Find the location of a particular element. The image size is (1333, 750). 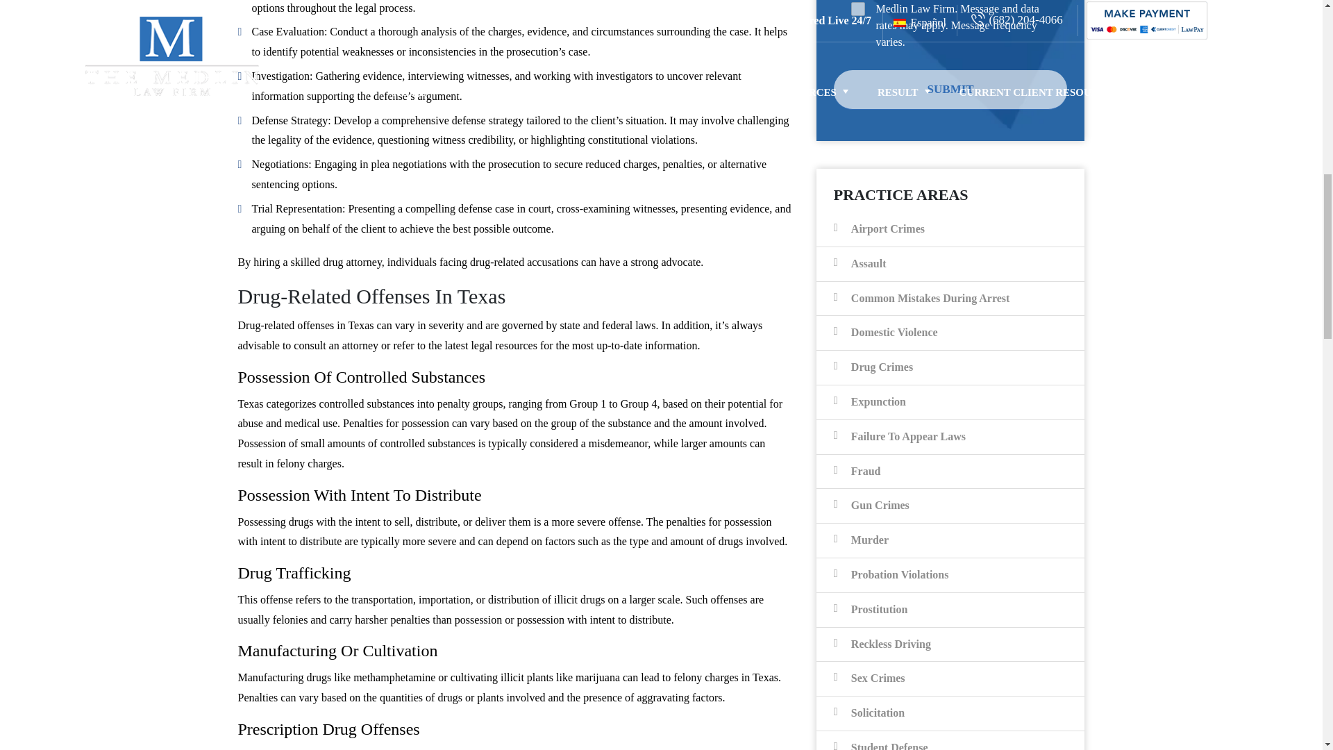

Submit is located at coordinates (950, 90).